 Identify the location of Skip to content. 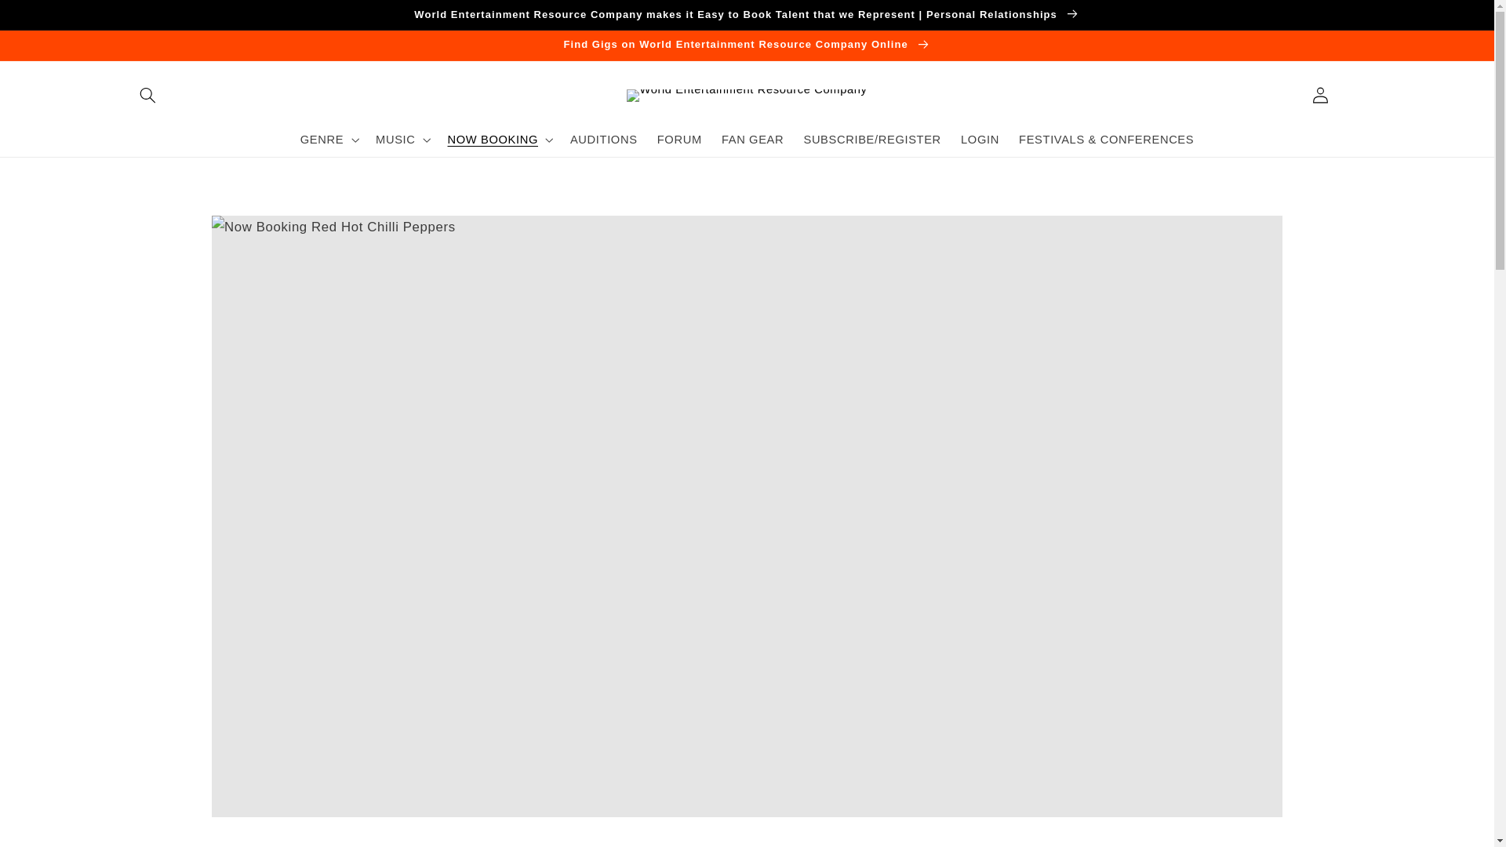
(49, 18).